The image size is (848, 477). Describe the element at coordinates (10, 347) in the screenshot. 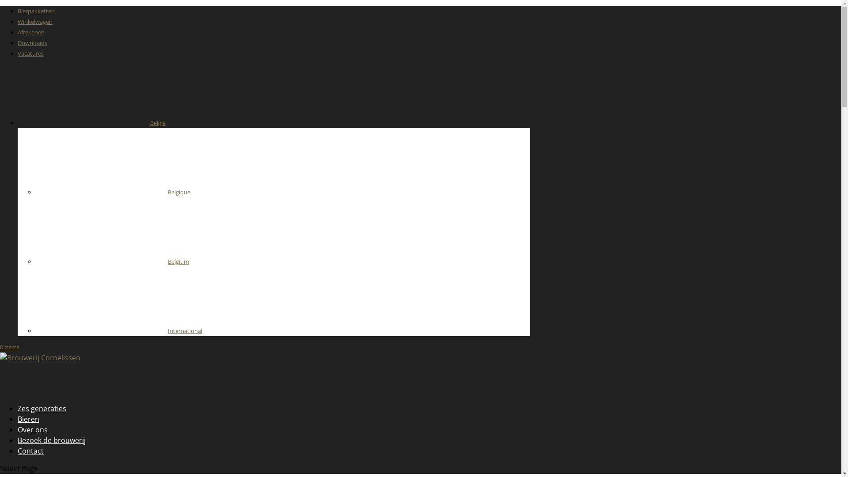

I see `0 Items` at that location.